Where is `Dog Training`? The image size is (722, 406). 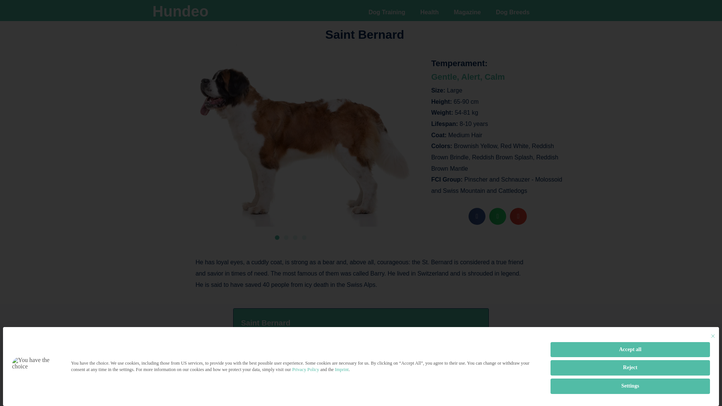 Dog Training is located at coordinates (387, 12).